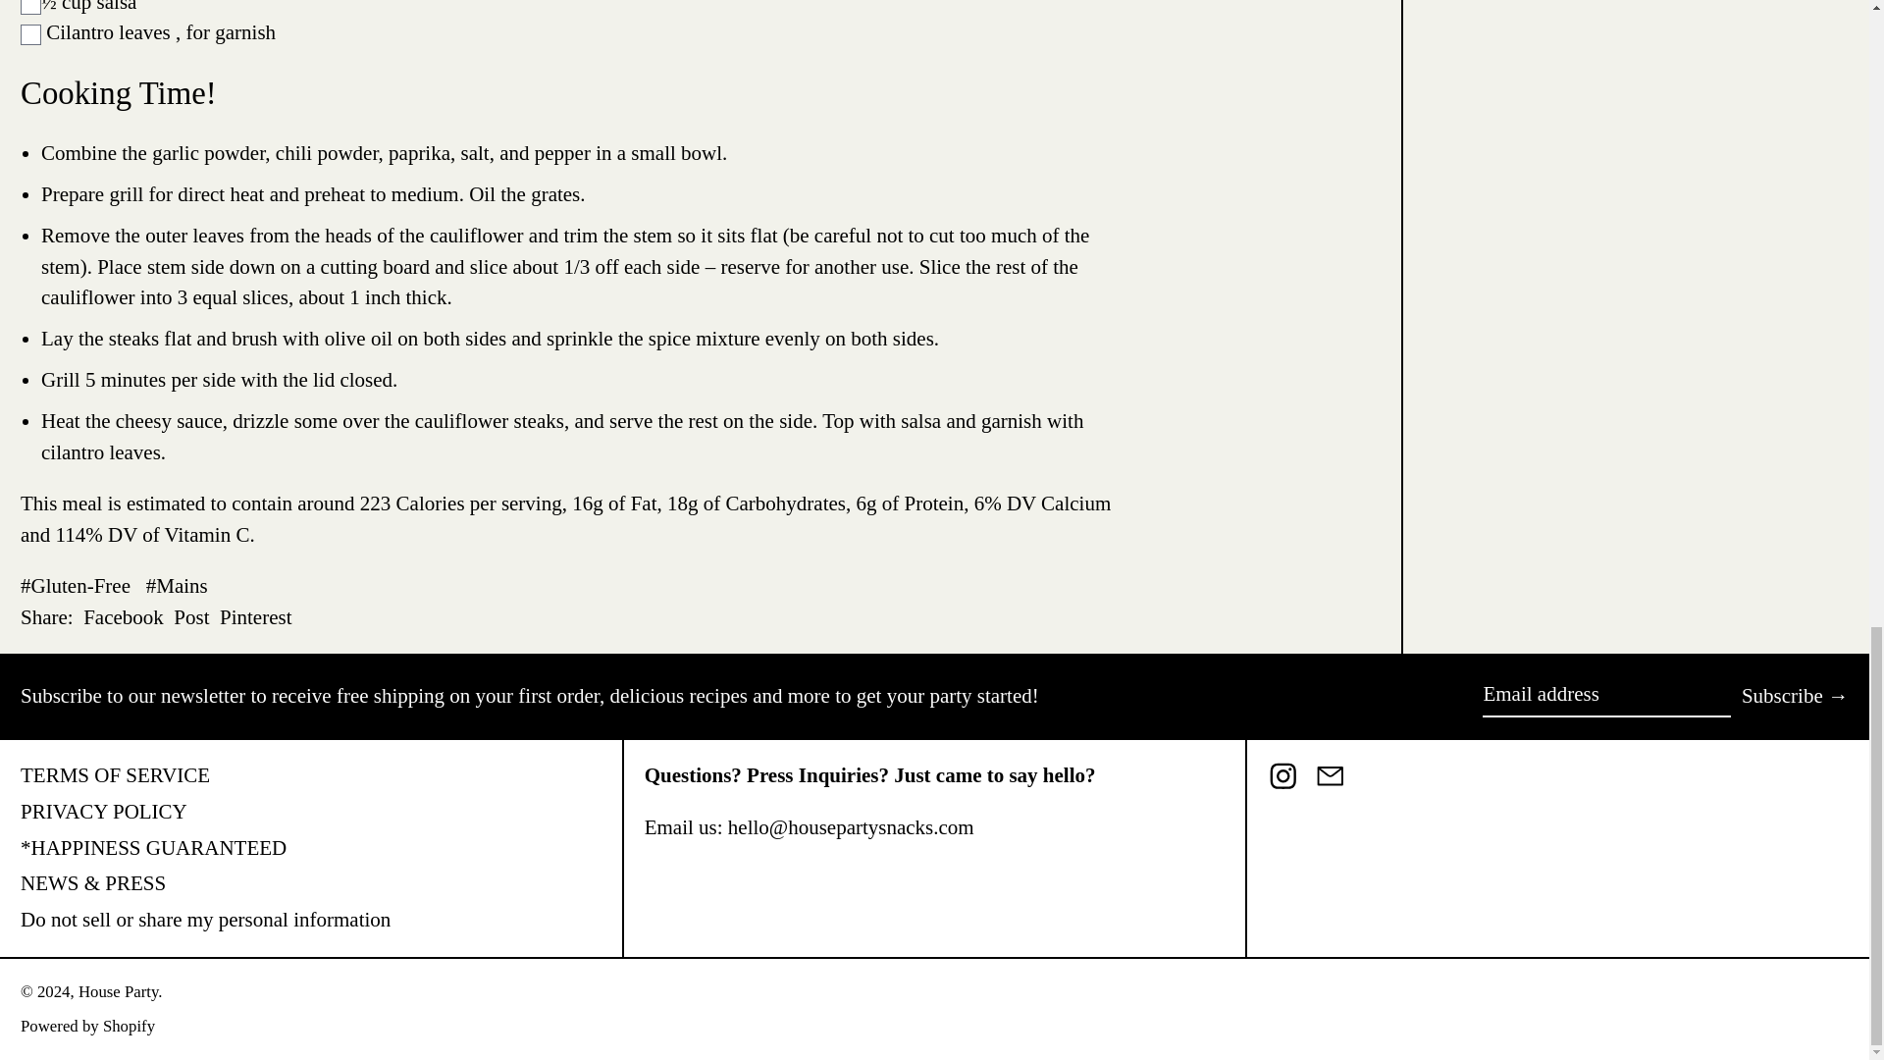 The image size is (1884, 1060). Describe the element at coordinates (31, 34) in the screenshot. I see `on` at that location.